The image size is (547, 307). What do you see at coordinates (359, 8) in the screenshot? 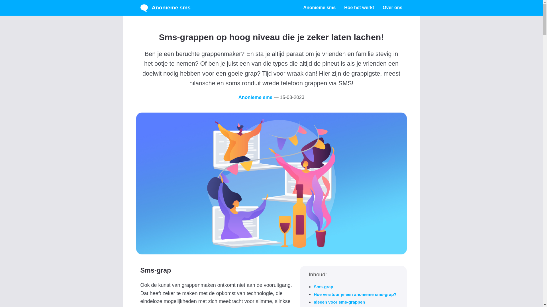
I see `Hoe het werkt` at bounding box center [359, 8].